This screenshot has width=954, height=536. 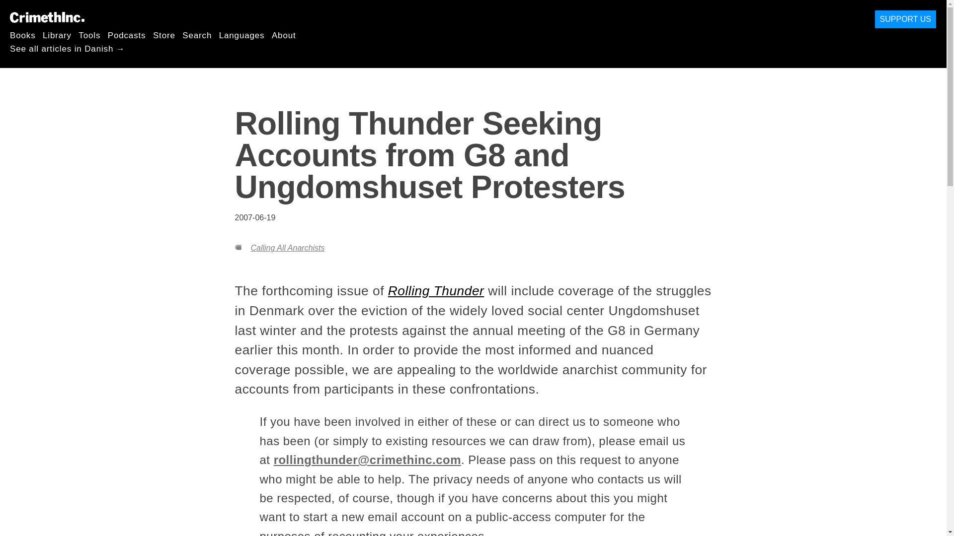 I want to click on Podcasts, so click(x=126, y=35).